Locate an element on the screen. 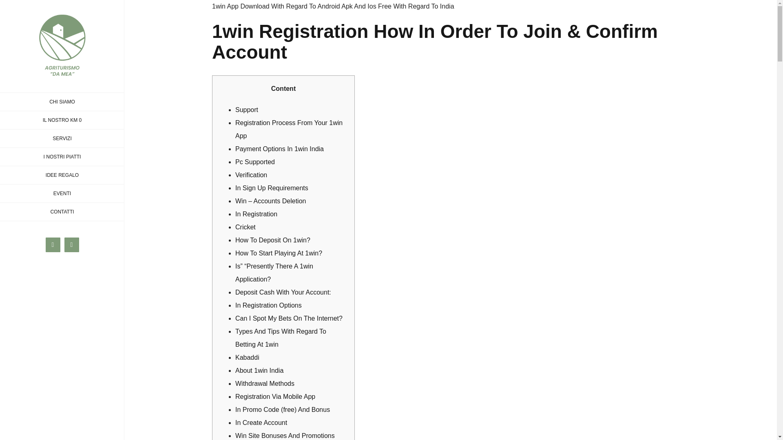 The width and height of the screenshot is (783, 440). Win Site Bonuses And Promotions is located at coordinates (285, 435).